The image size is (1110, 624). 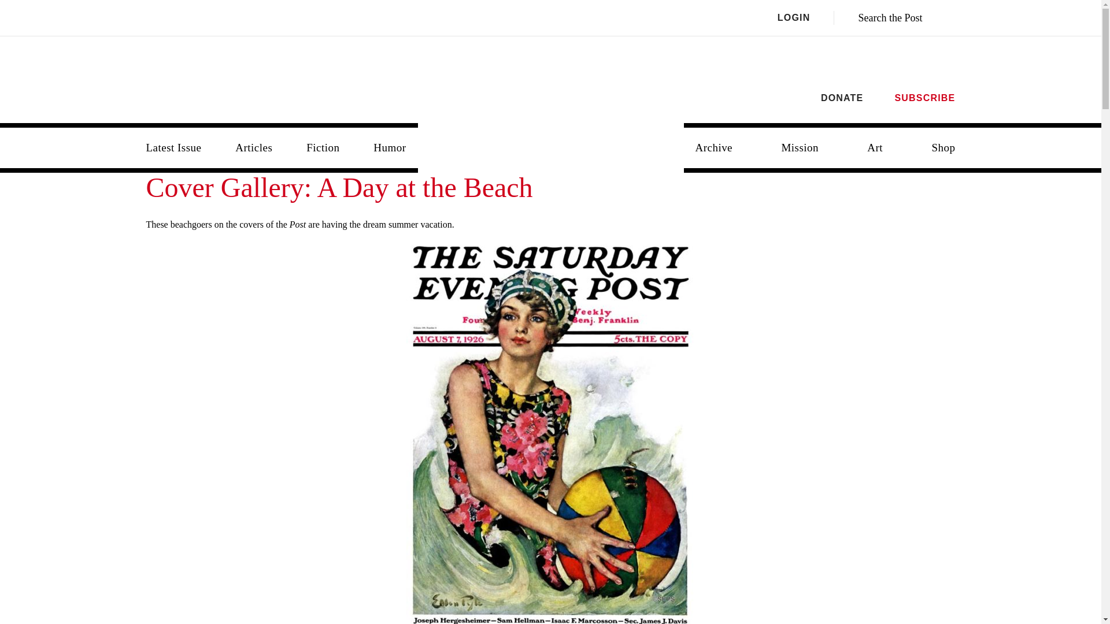 What do you see at coordinates (254, 148) in the screenshot?
I see `Articles` at bounding box center [254, 148].